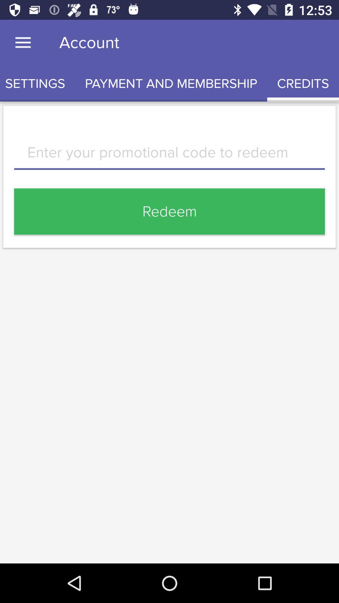 The height and width of the screenshot is (603, 339). What do you see at coordinates (303, 84) in the screenshot?
I see `open item to the right of the payment and membership icon` at bounding box center [303, 84].